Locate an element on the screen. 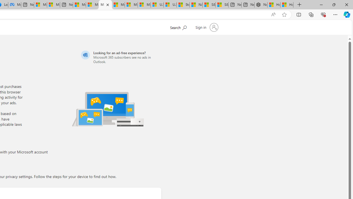  Illustration of multiple devices is located at coordinates (108, 109).